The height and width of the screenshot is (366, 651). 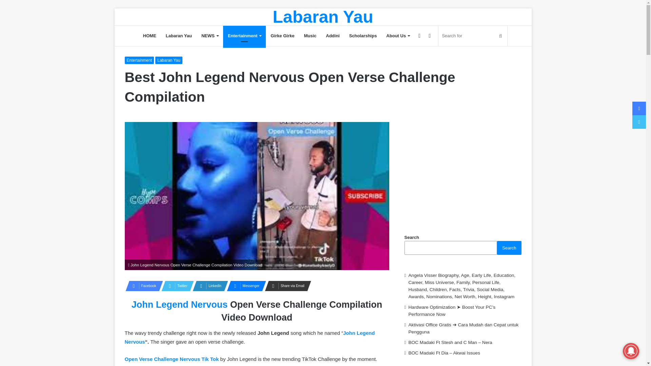 What do you see at coordinates (172, 359) in the screenshot?
I see `Open Verse Challenge Nervous Tik Tok` at bounding box center [172, 359].